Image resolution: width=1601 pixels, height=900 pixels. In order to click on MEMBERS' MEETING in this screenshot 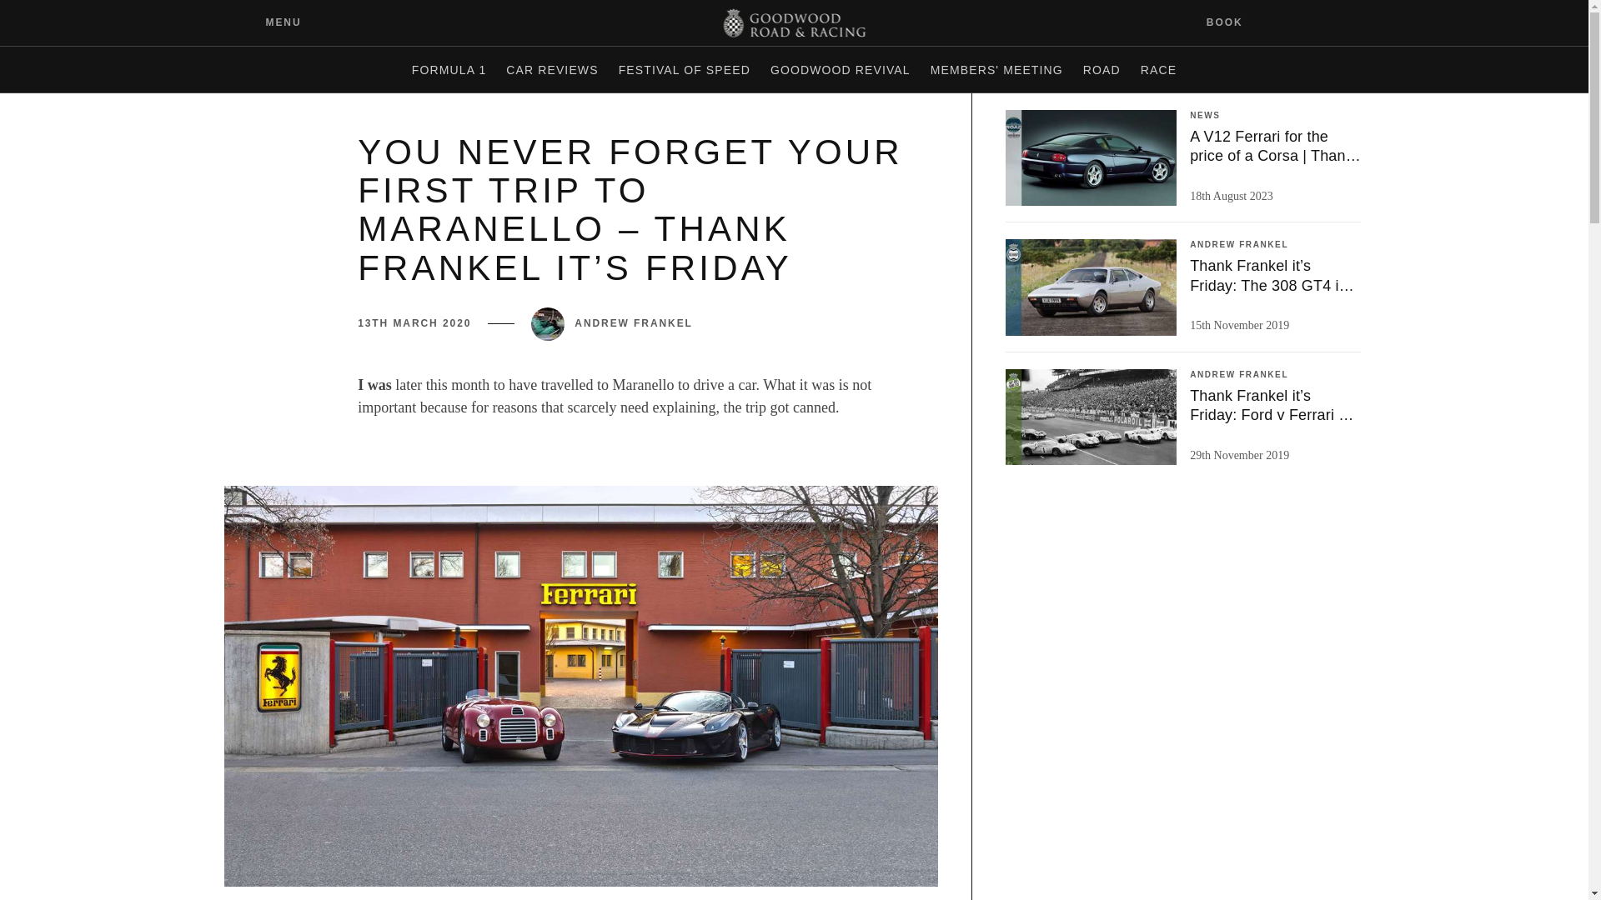, I will do `click(996, 70)`.